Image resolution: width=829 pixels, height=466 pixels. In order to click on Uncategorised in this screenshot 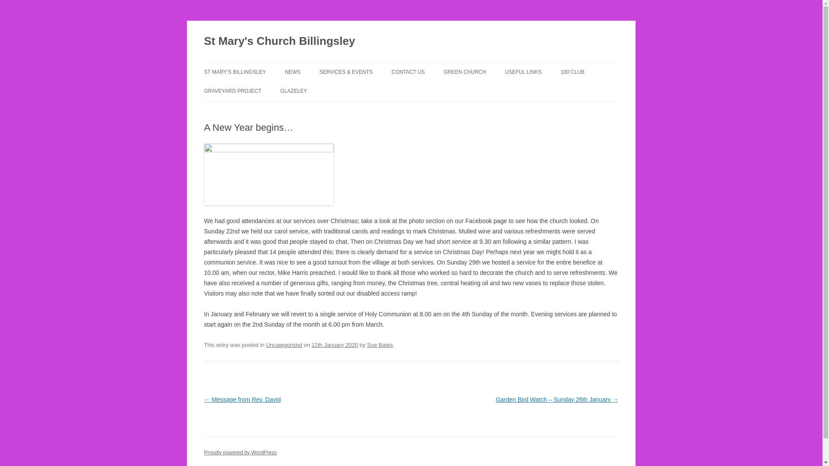, I will do `click(284, 344)`.